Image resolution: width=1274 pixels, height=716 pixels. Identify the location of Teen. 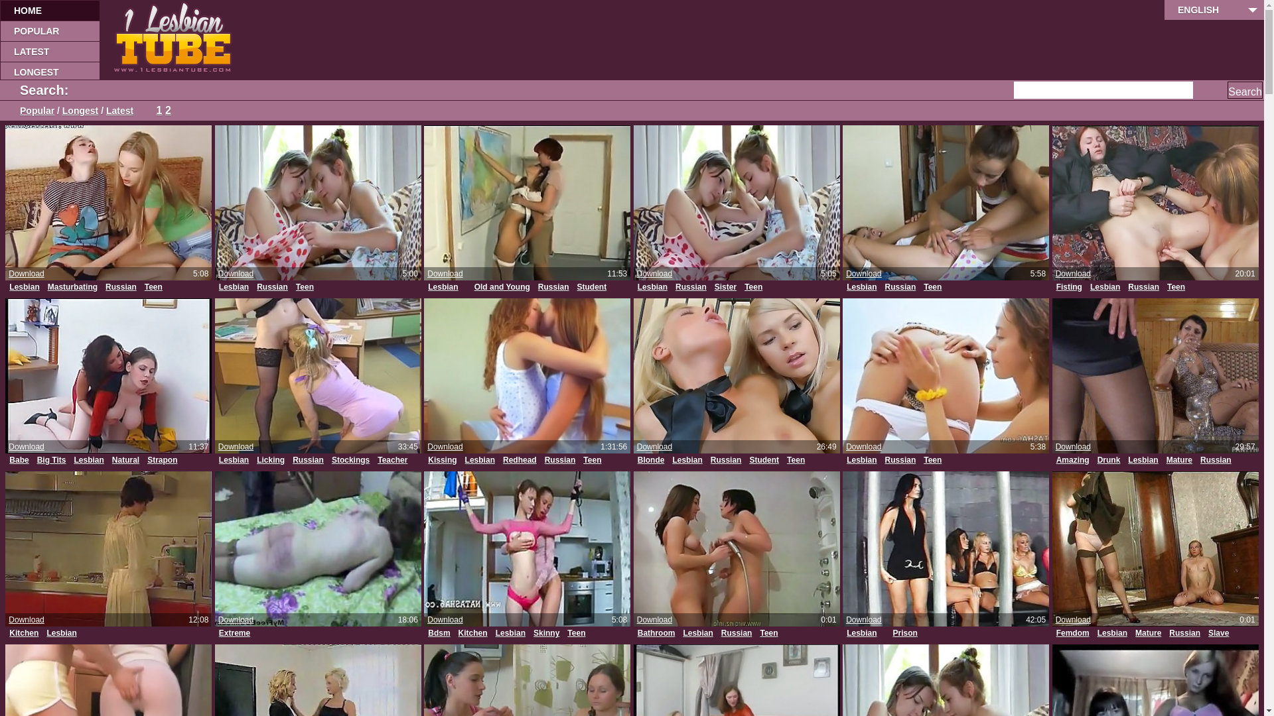
(154, 288).